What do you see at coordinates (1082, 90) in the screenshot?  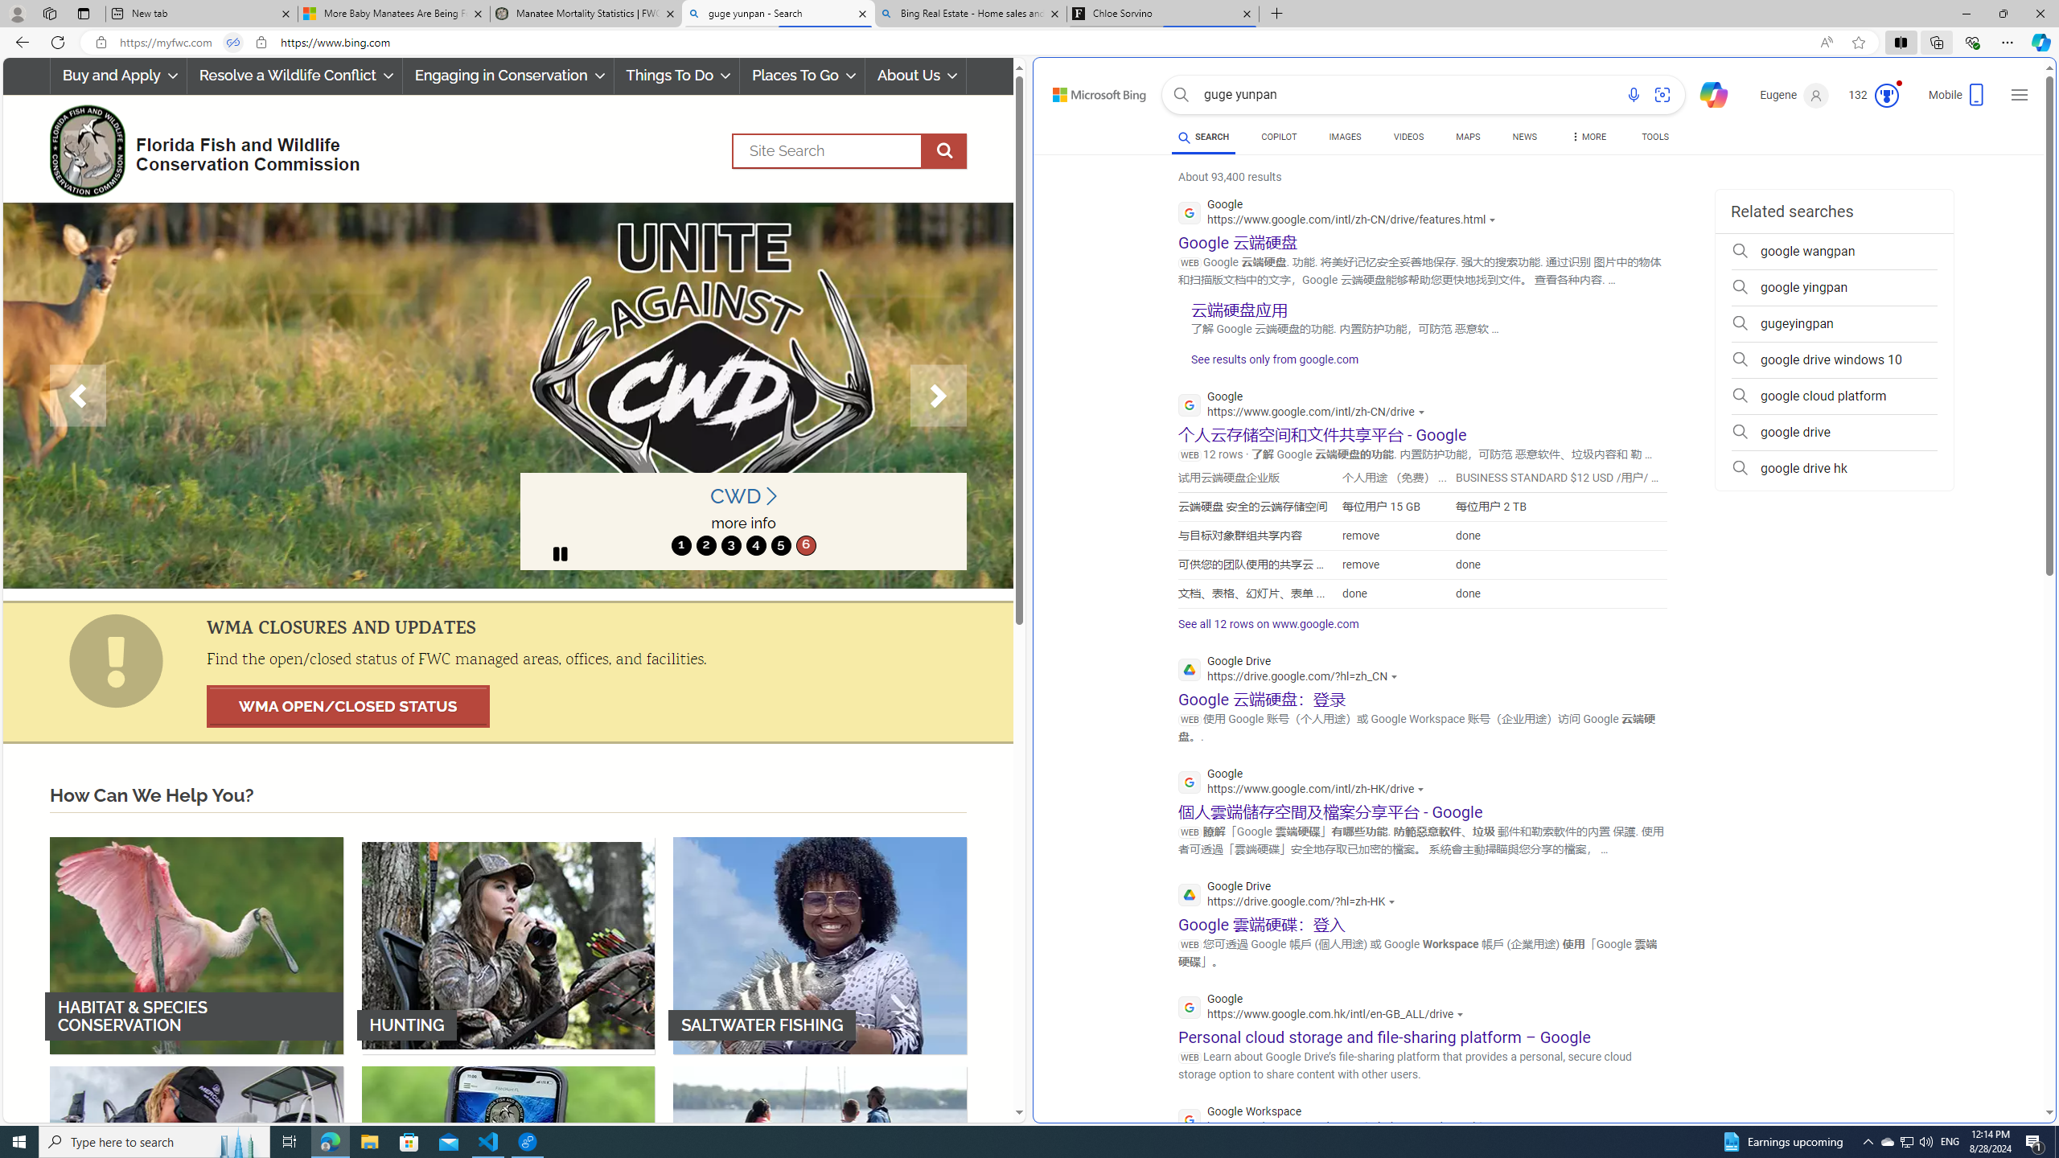 I see `Skip to content` at bounding box center [1082, 90].